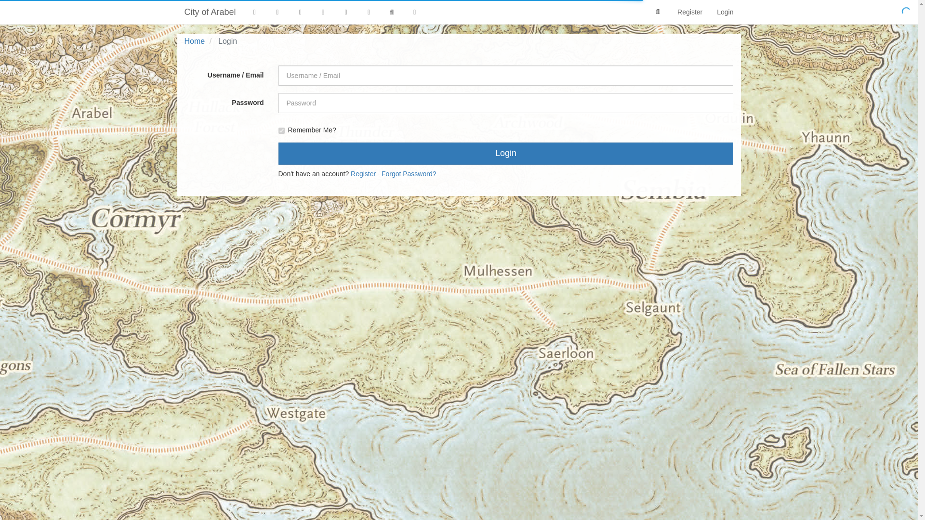  What do you see at coordinates (409, 174) in the screenshot?
I see `Forgot Password?` at bounding box center [409, 174].